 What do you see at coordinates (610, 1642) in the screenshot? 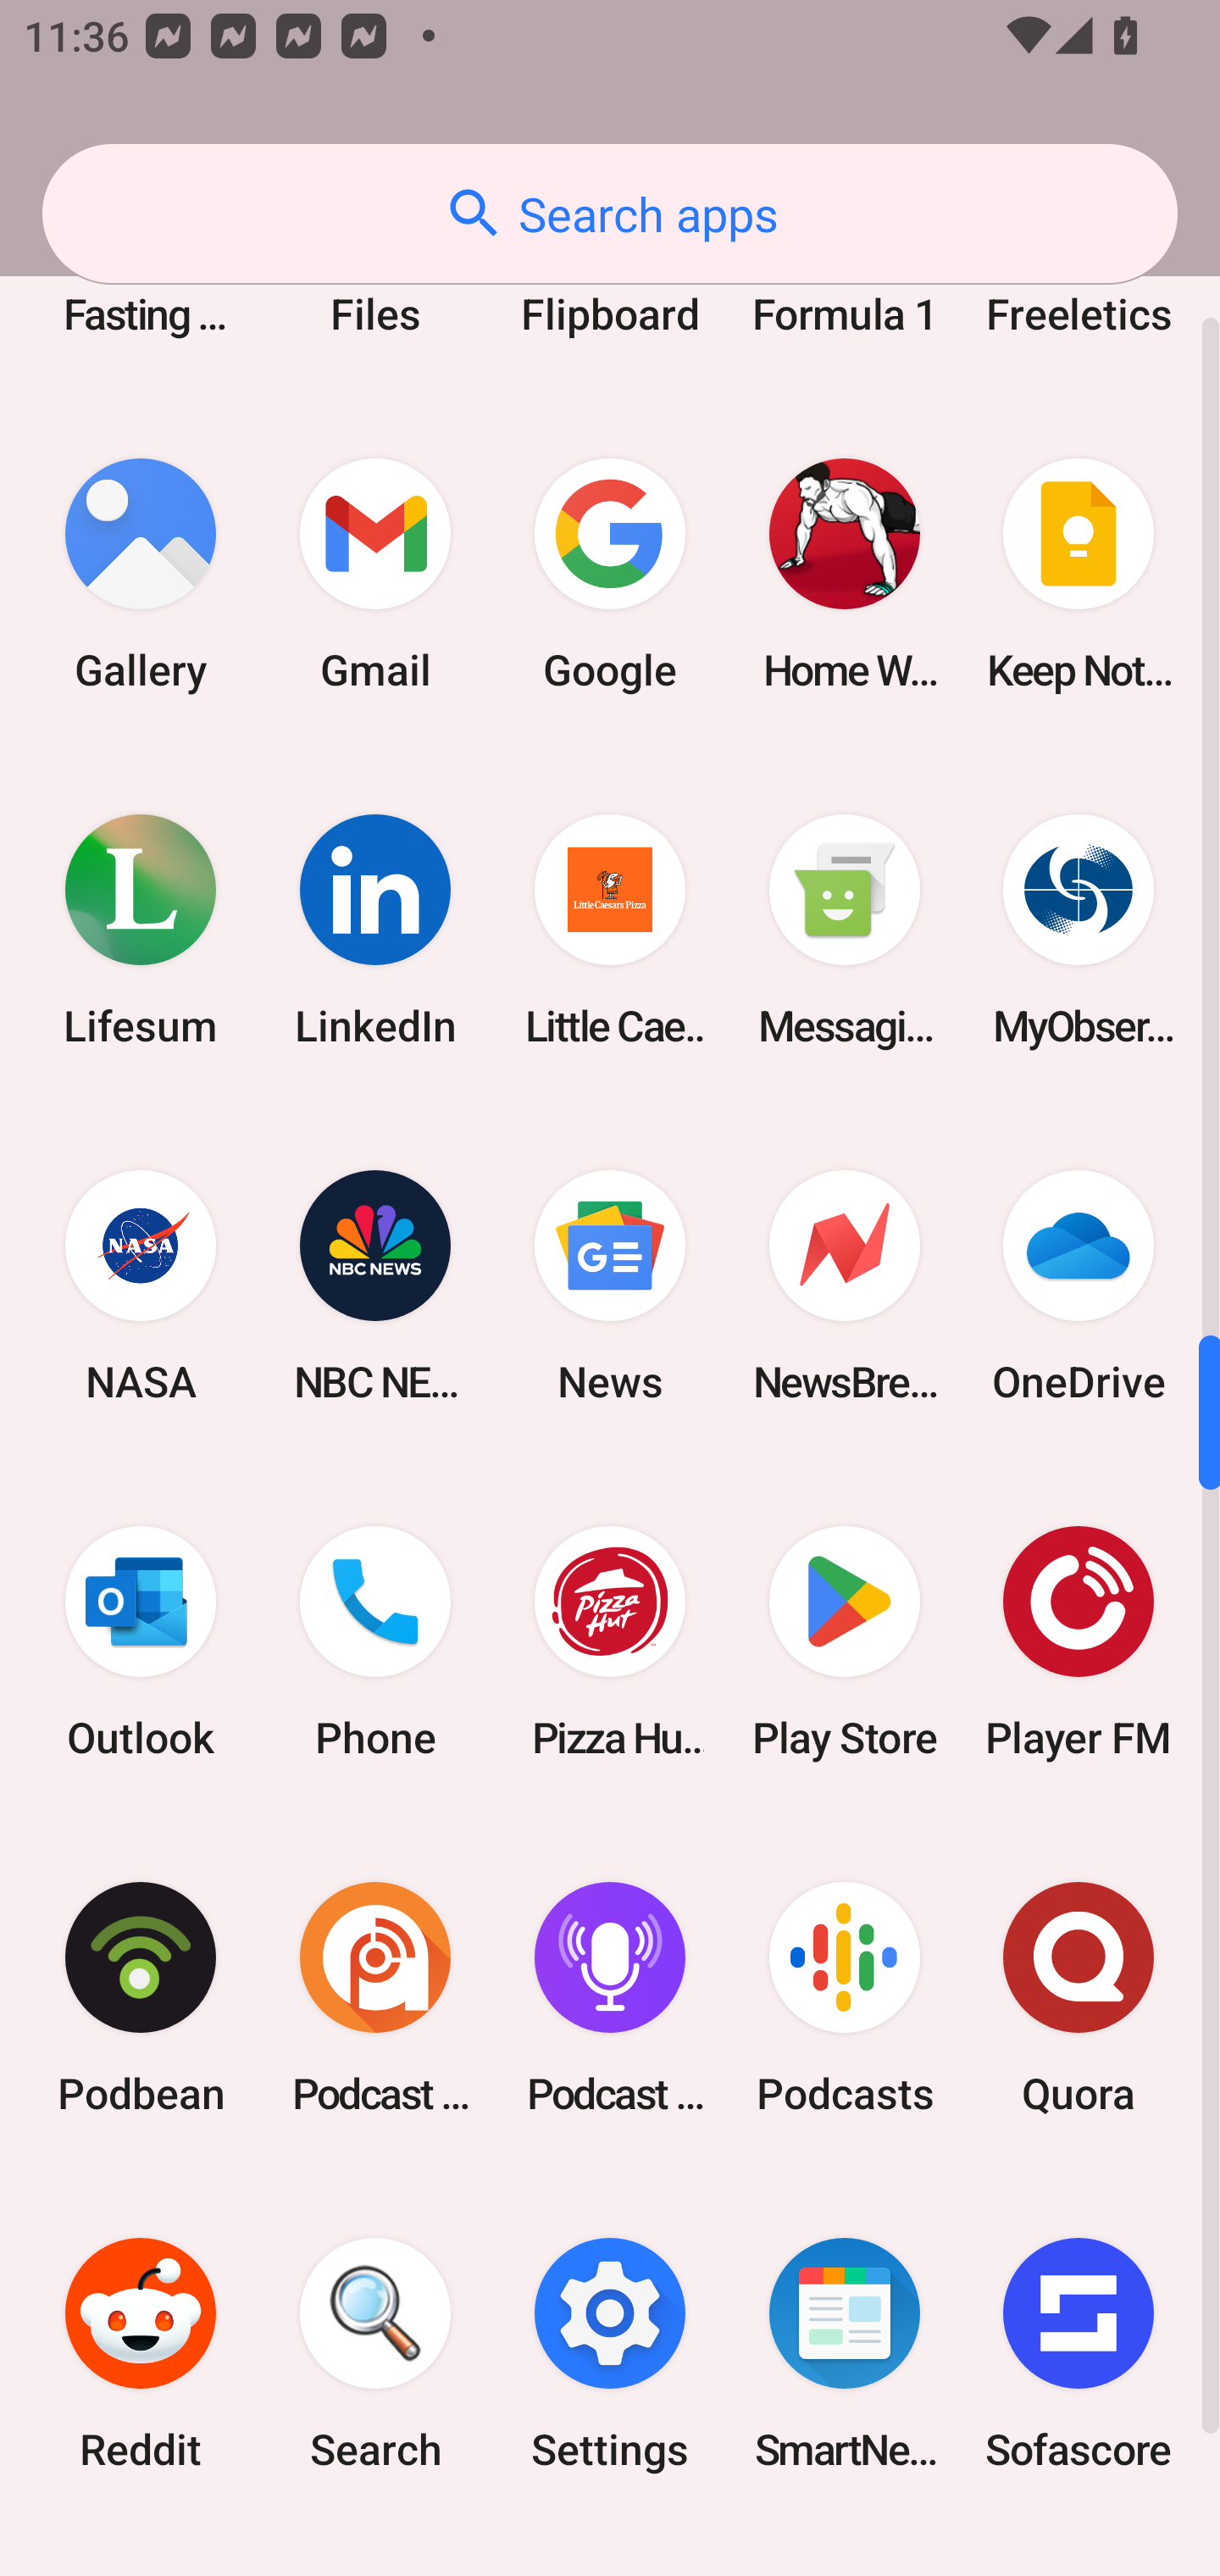
I see `Pizza Hut HK & Macau` at bounding box center [610, 1642].